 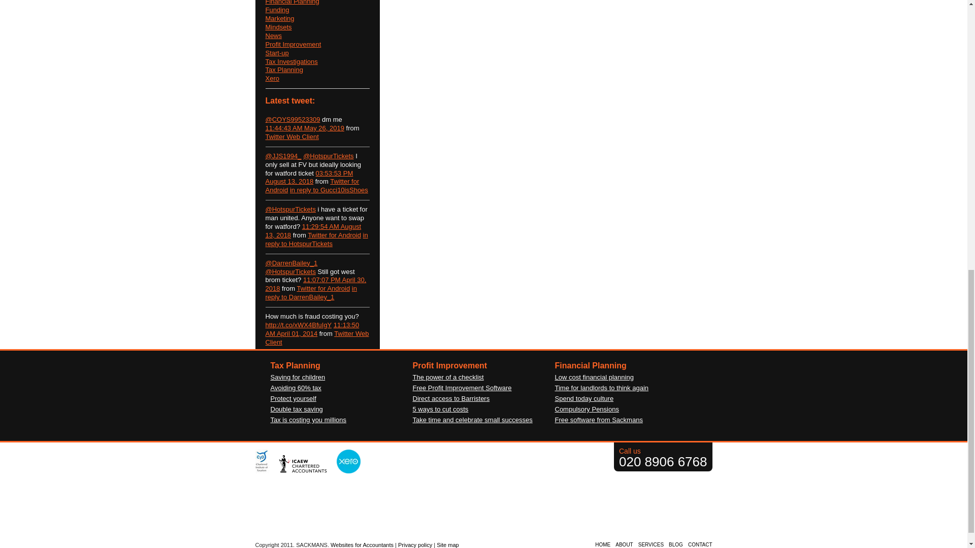 What do you see at coordinates (316, 284) in the screenshot?
I see `11:07:07 PM April 30, 2018` at bounding box center [316, 284].